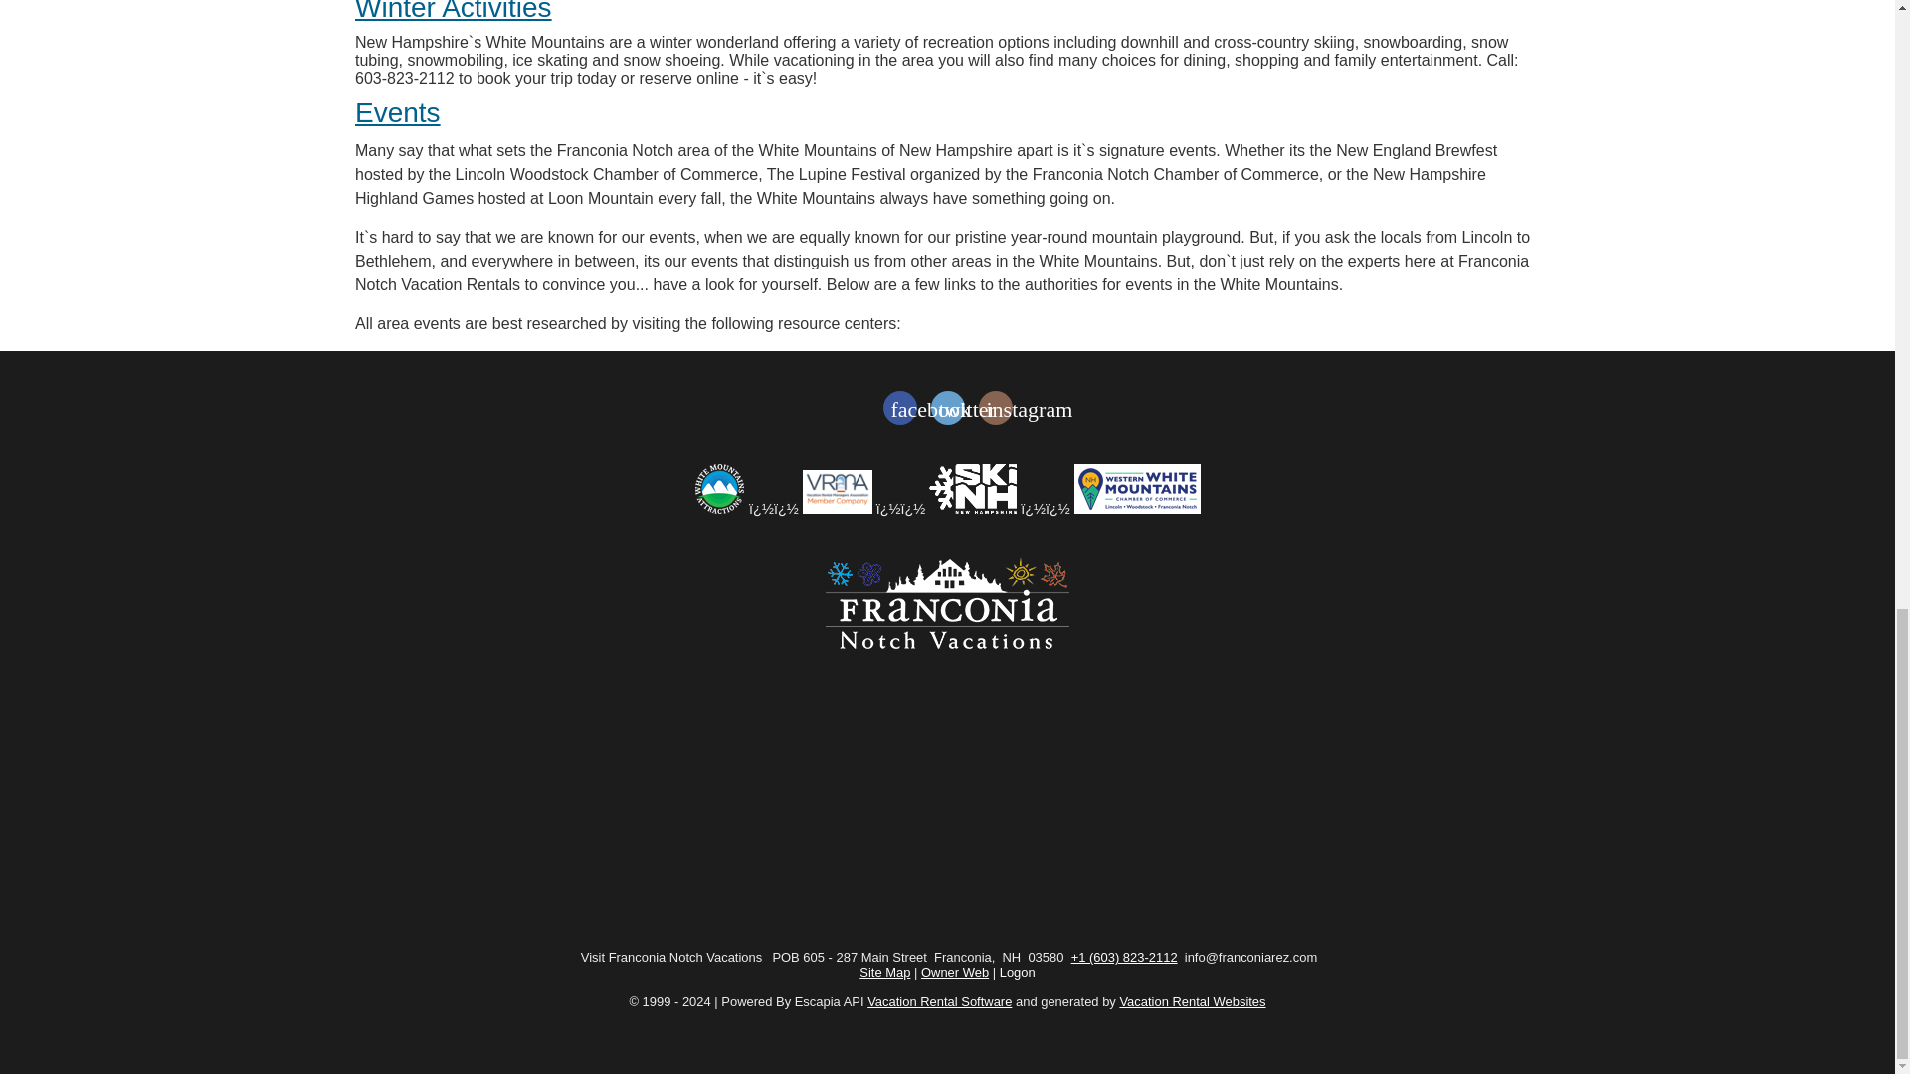  I want to click on instagram, so click(995, 408).